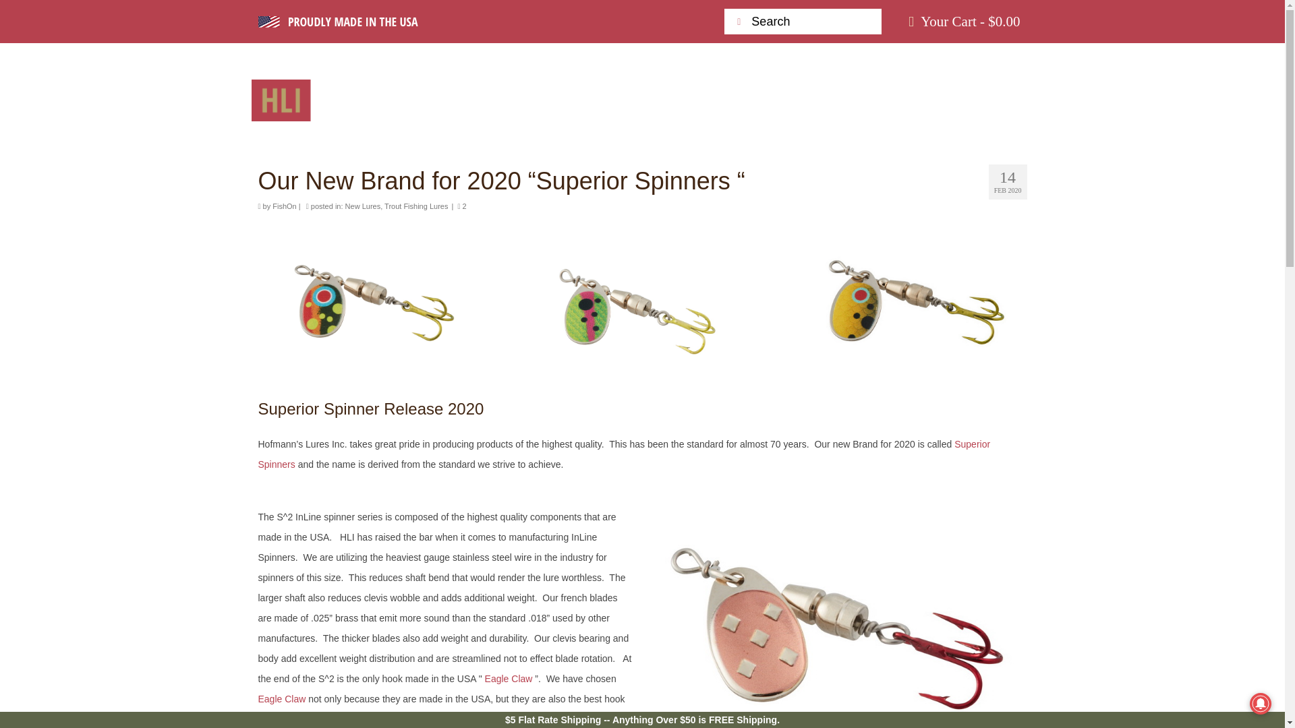 Image resolution: width=1295 pixels, height=728 pixels. Describe the element at coordinates (868, 84) in the screenshot. I see `OUR STORY` at that location.